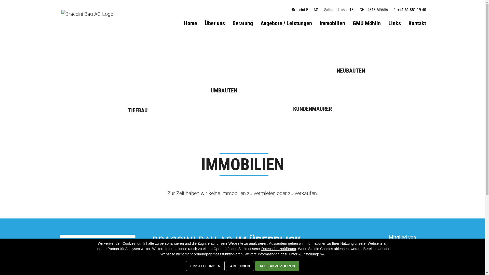  What do you see at coordinates (312, 109) in the screenshot?
I see `KUNDENMAURER` at bounding box center [312, 109].